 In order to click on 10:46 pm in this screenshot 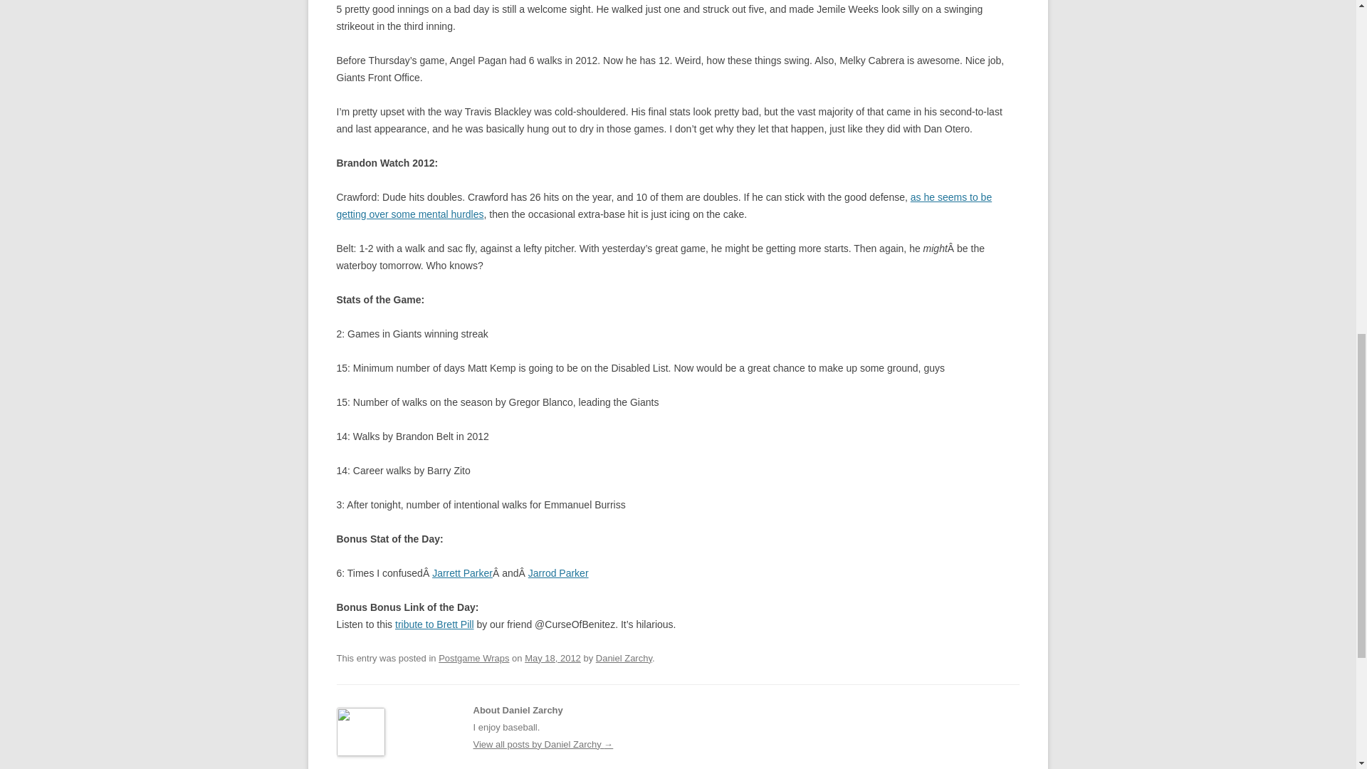, I will do `click(552, 658)`.